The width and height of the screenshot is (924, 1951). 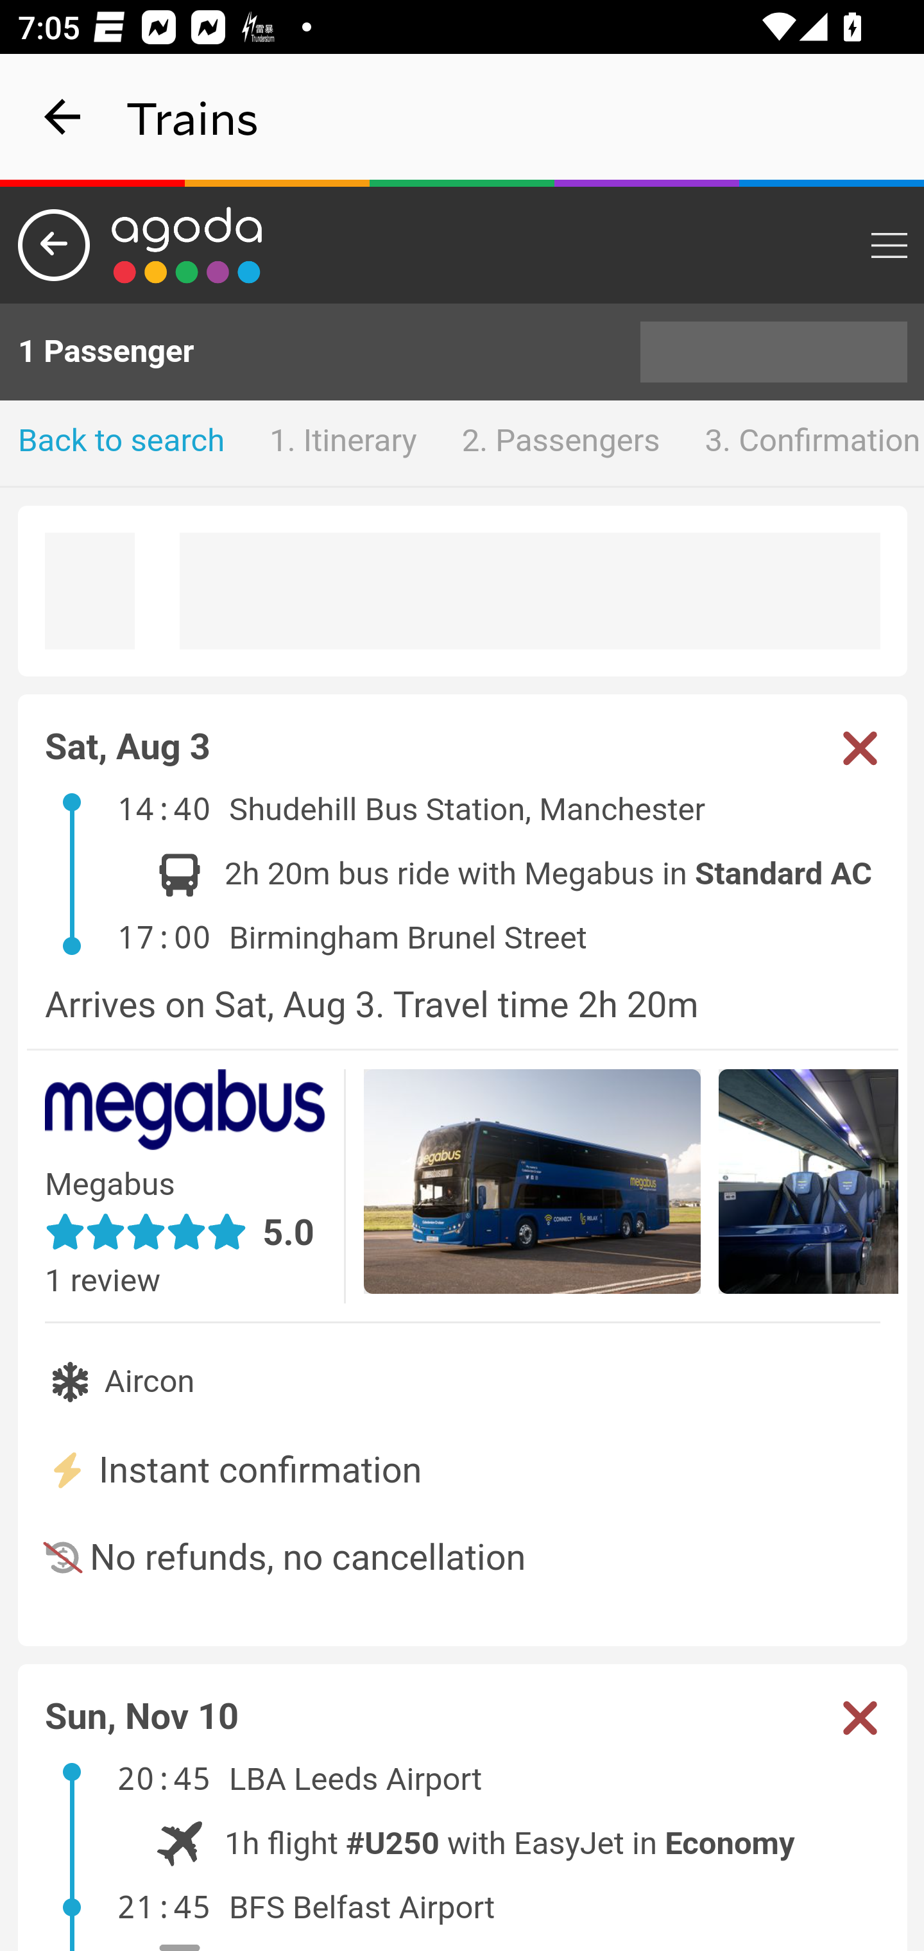 I want to click on navigation_button, so click(x=63, y=117).